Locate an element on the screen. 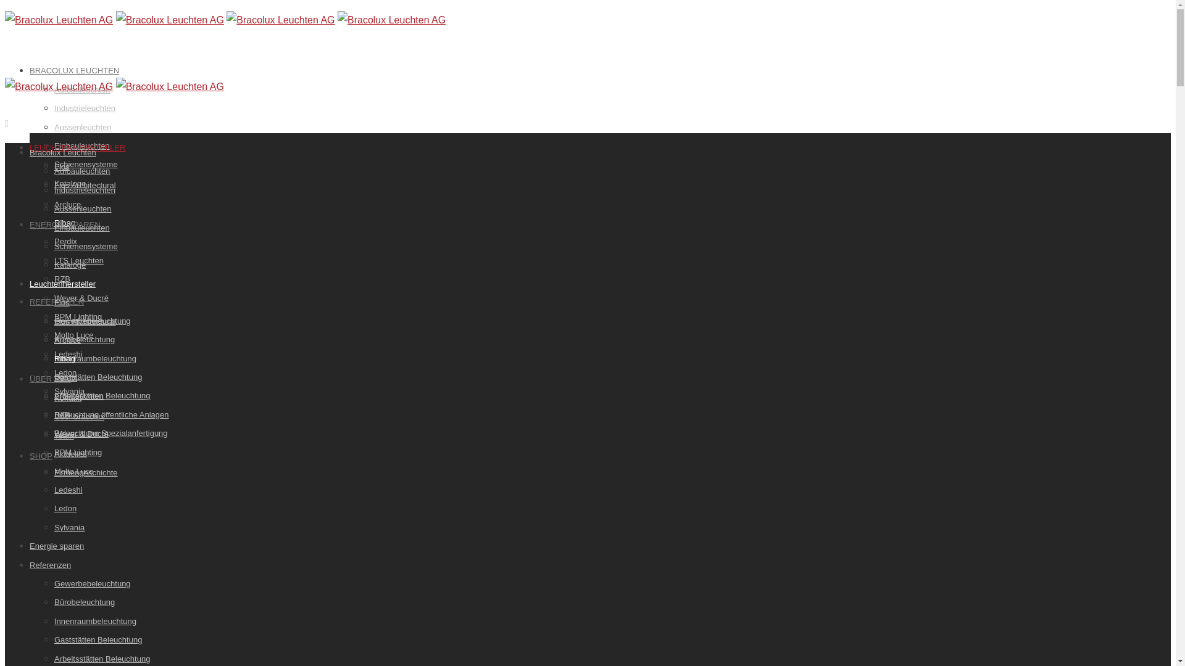 The height and width of the screenshot is (666, 1185). Flos is located at coordinates (62, 302).